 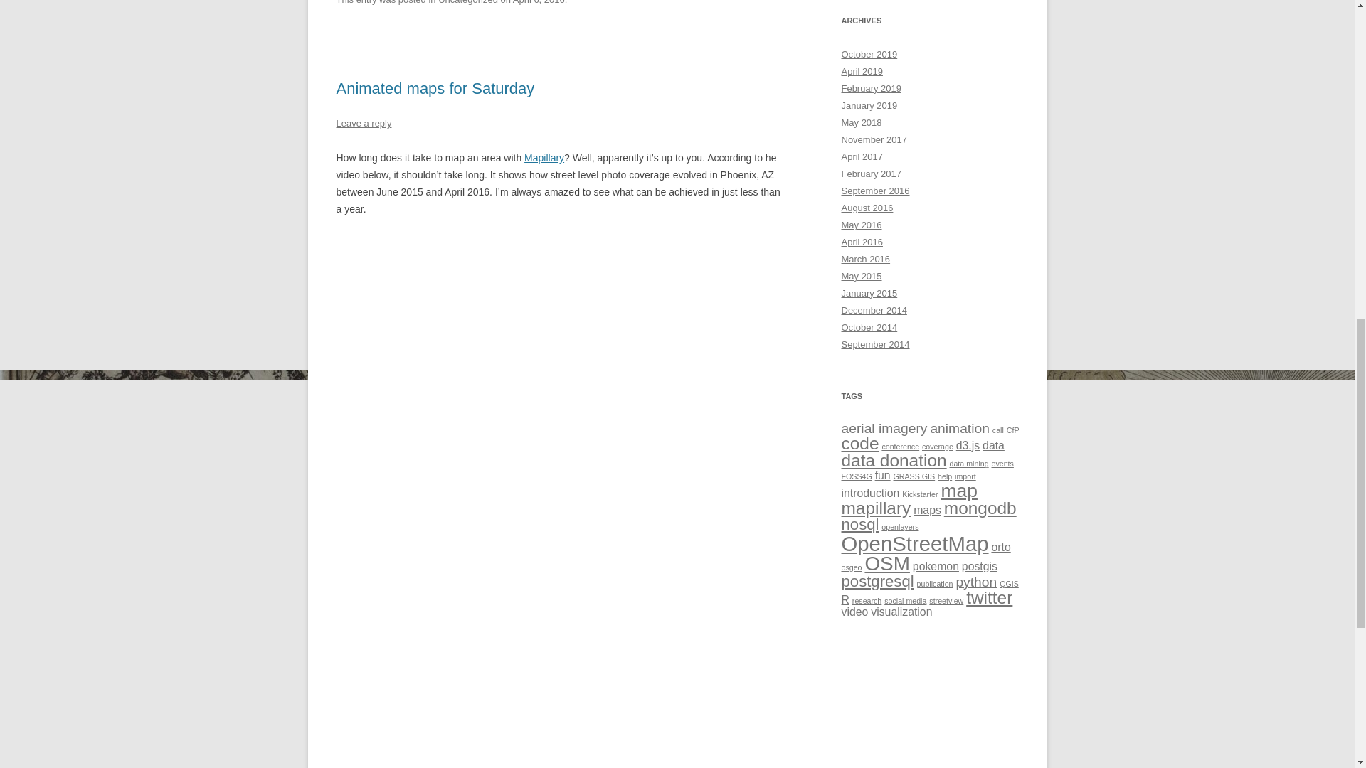 What do you see at coordinates (363, 124) in the screenshot?
I see `Leave a reply` at bounding box center [363, 124].